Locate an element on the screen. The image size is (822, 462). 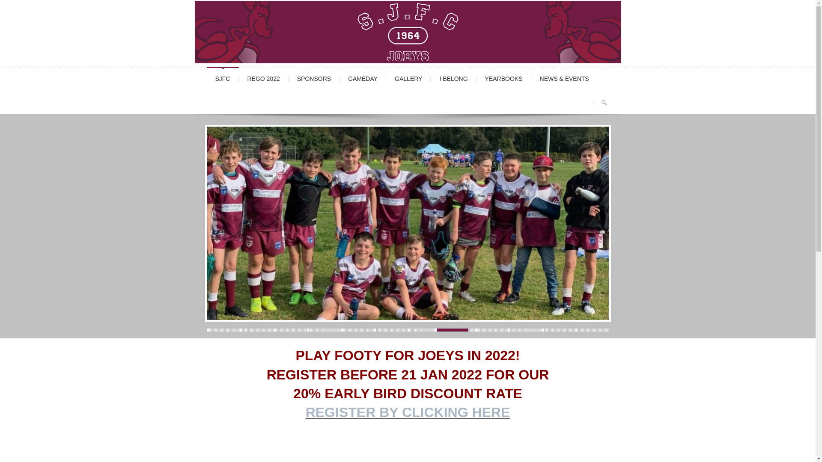
REGISTER BY CLICKING HER is located at coordinates (403, 412).